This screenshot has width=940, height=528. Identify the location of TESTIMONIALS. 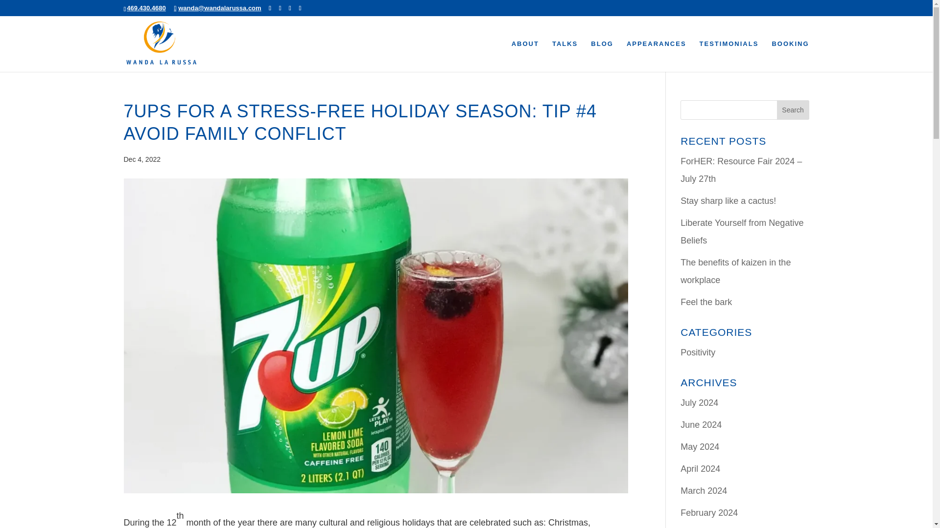
(728, 56).